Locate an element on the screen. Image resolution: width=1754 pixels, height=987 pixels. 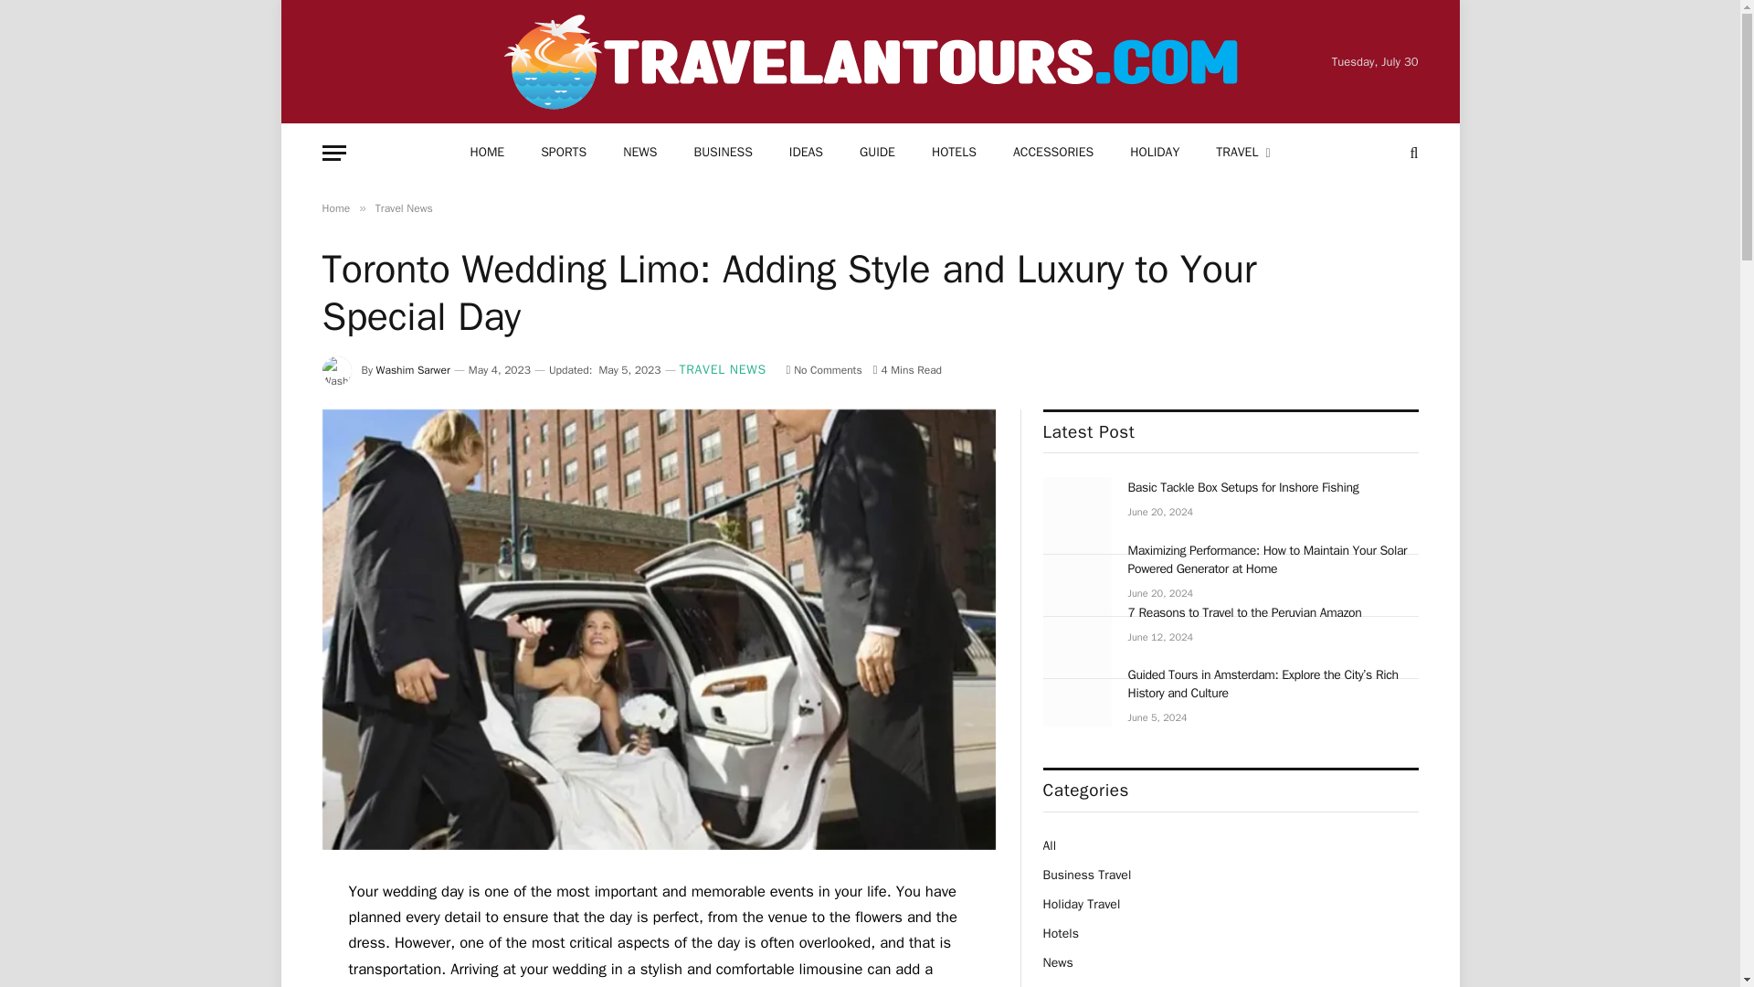
NEWS is located at coordinates (639, 153).